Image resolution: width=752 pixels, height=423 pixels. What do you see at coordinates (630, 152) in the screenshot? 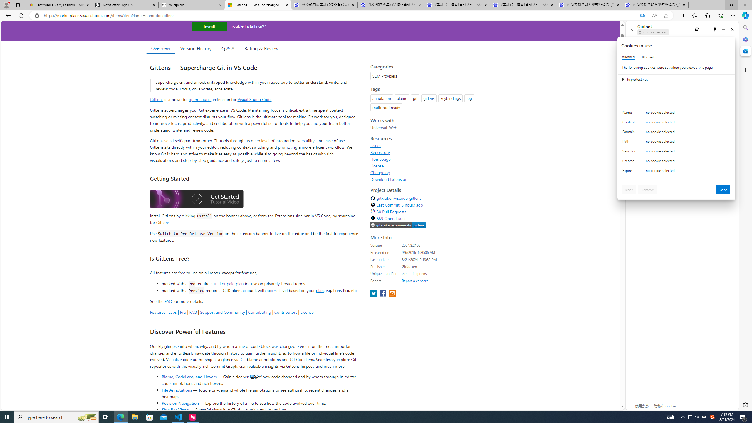
I see `Send for` at bounding box center [630, 152].